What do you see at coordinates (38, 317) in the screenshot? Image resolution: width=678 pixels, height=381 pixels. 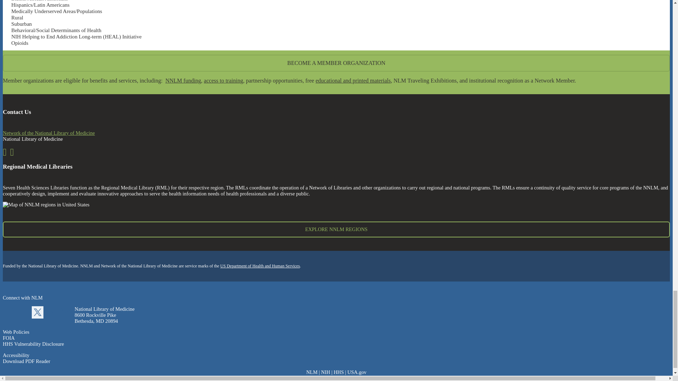 I see `External link: please review our privacy policy.` at bounding box center [38, 317].